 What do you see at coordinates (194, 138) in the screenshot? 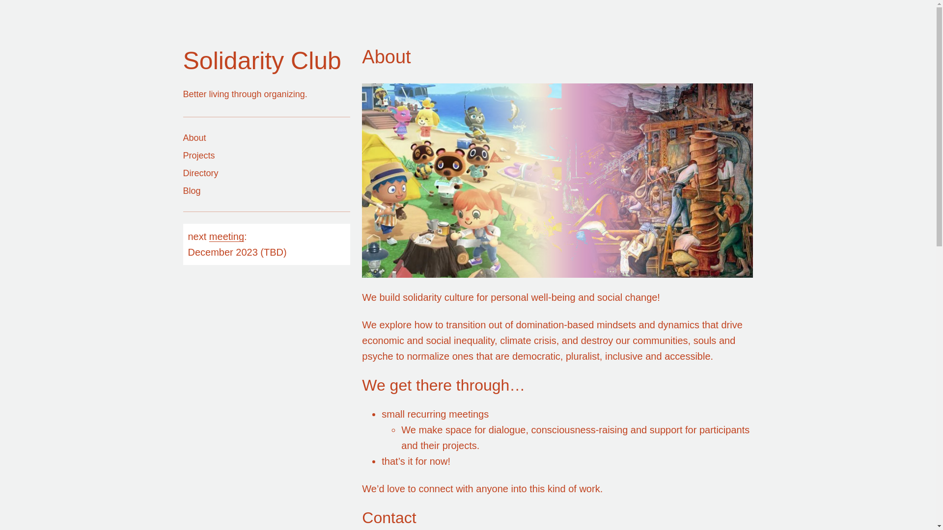
I see `About` at bounding box center [194, 138].